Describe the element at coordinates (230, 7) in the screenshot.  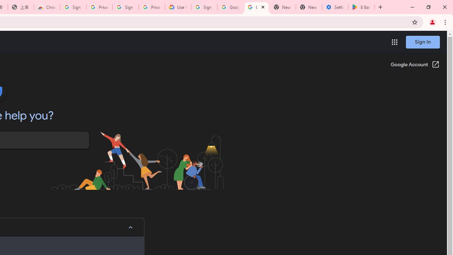
I see `Google Account Help` at that location.